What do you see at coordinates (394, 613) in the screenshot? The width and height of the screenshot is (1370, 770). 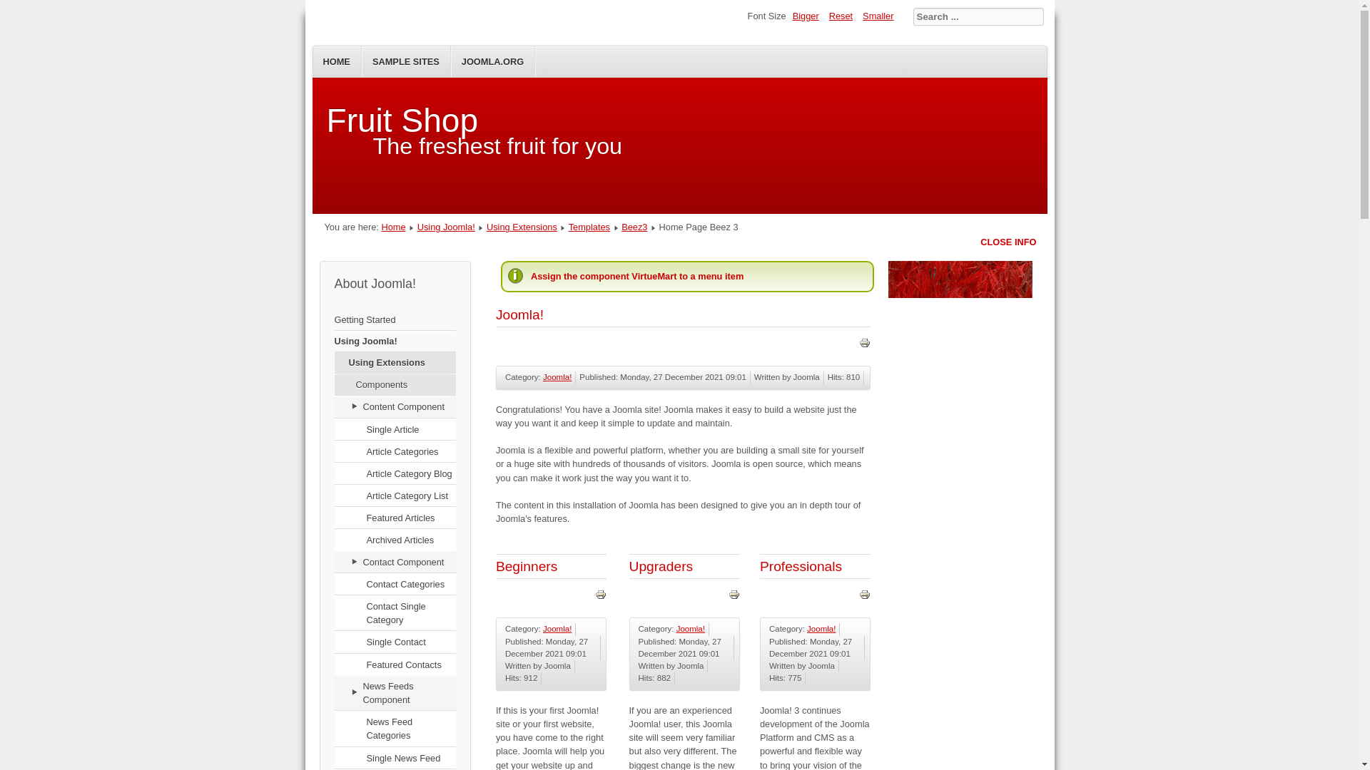 I see `Contact Single Category` at bounding box center [394, 613].